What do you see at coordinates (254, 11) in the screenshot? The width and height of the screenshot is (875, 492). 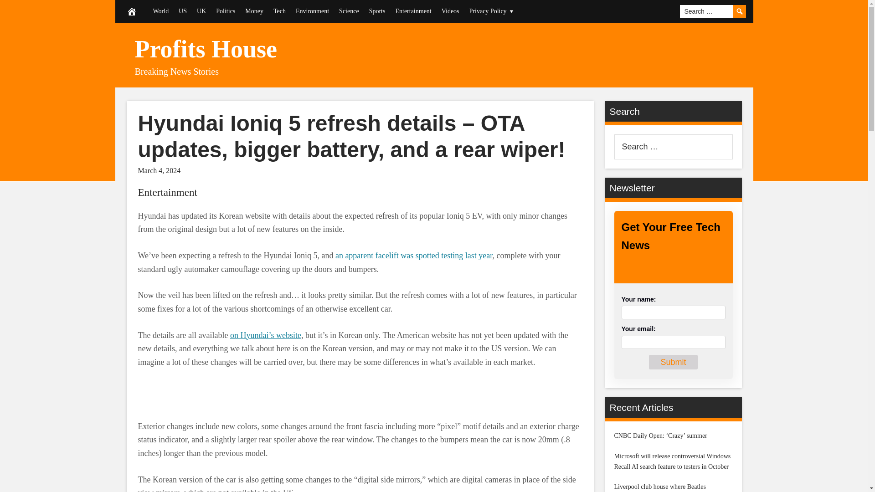 I see `Money` at bounding box center [254, 11].